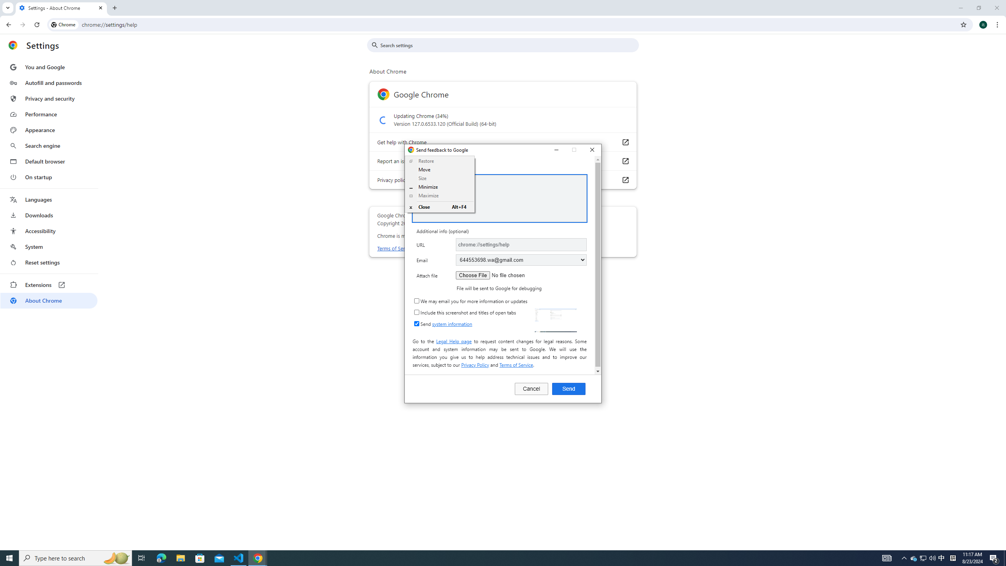 Image resolution: width=1006 pixels, height=566 pixels. What do you see at coordinates (161, 558) in the screenshot?
I see `Microsoft Edge` at bounding box center [161, 558].